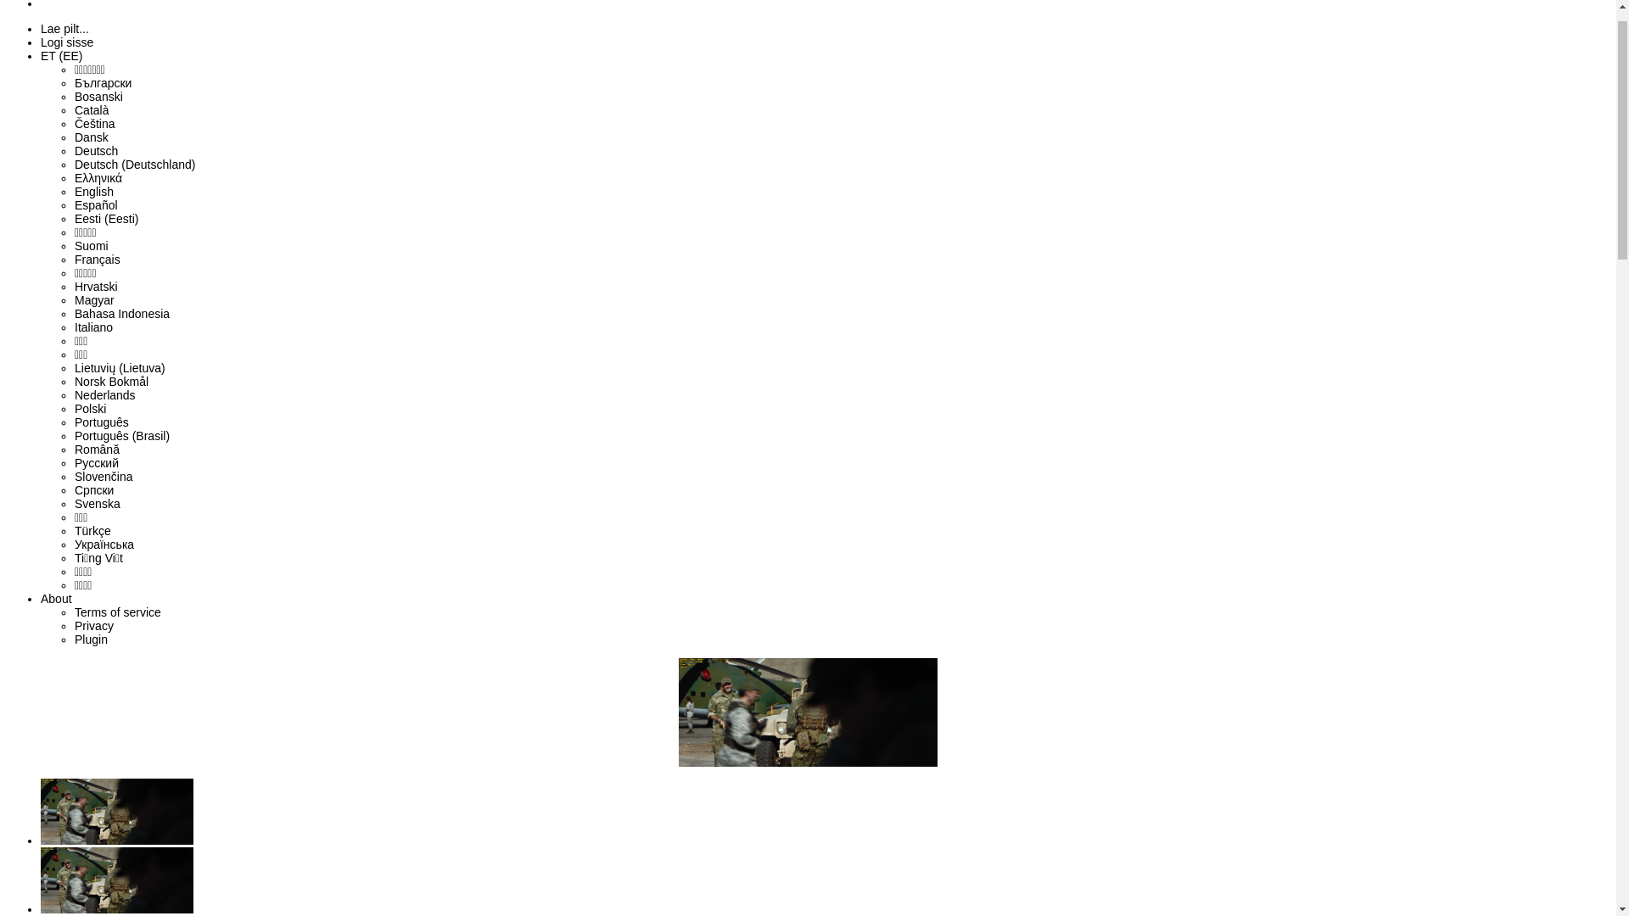 This screenshot has width=1629, height=916. Describe the element at coordinates (90, 444) in the screenshot. I see `Polski` at that location.